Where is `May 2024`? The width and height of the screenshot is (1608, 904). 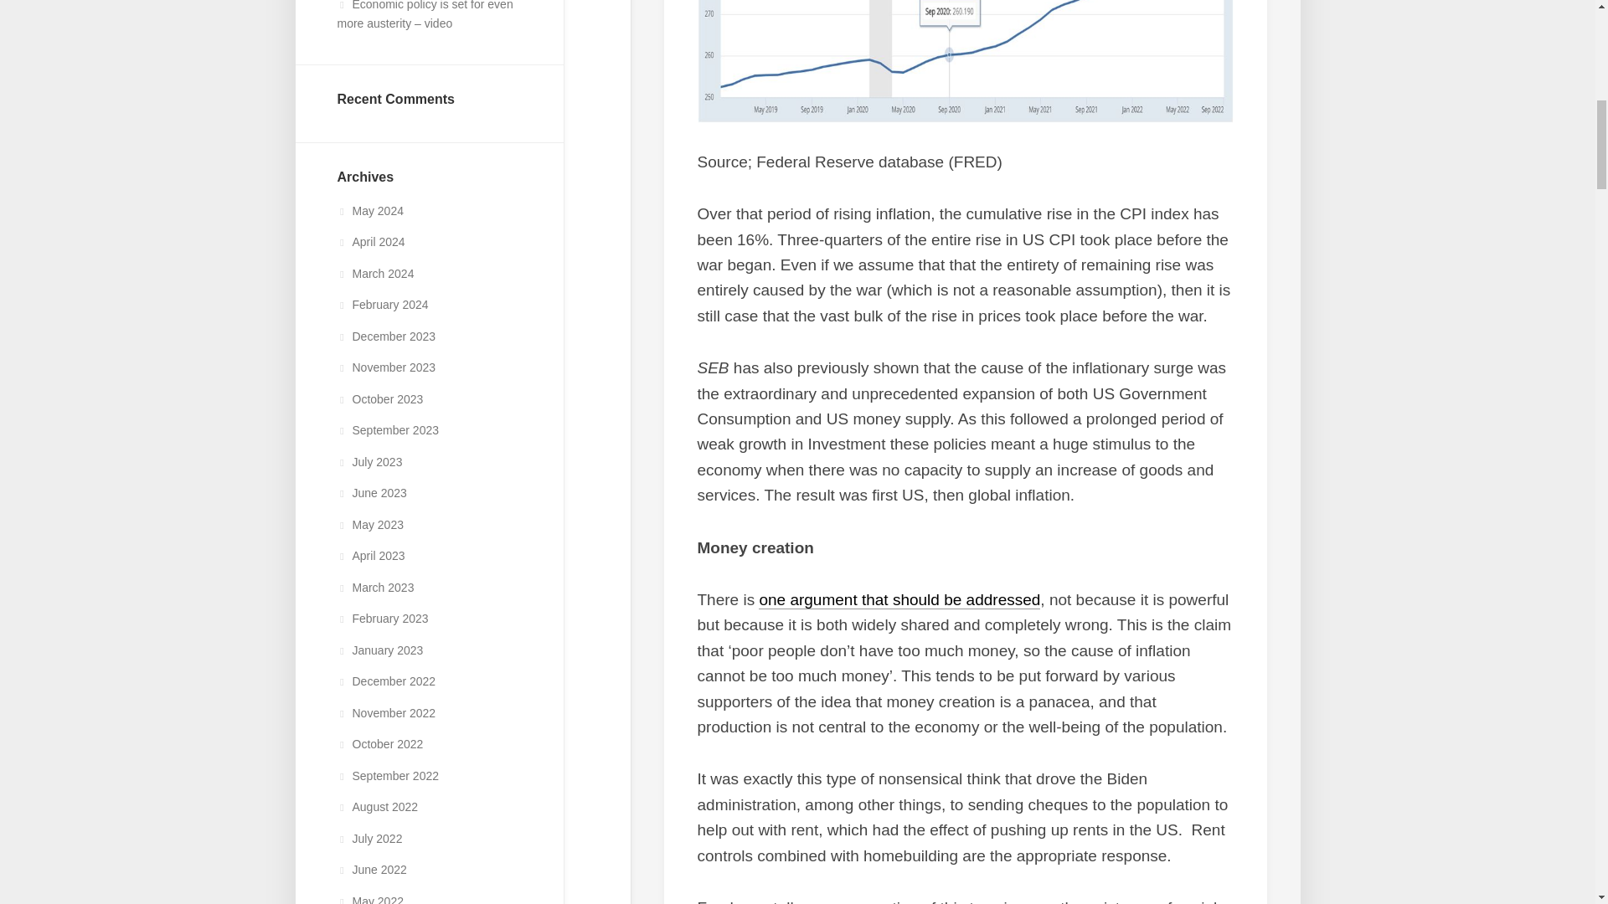
May 2024 is located at coordinates (369, 211).